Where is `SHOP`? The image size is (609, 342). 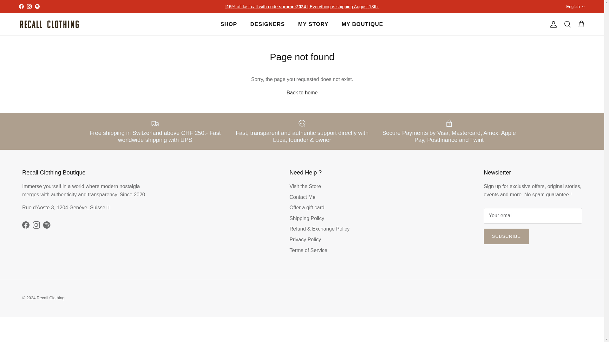
SHOP is located at coordinates (228, 24).